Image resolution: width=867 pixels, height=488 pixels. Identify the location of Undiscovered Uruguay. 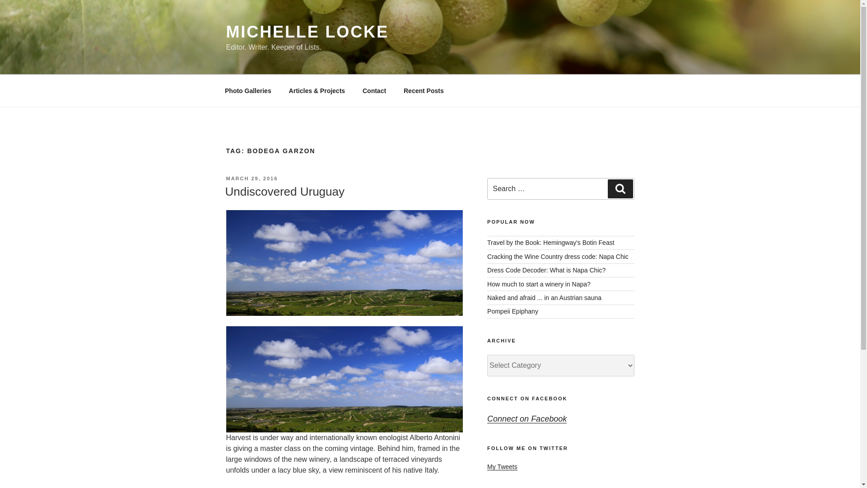
(284, 192).